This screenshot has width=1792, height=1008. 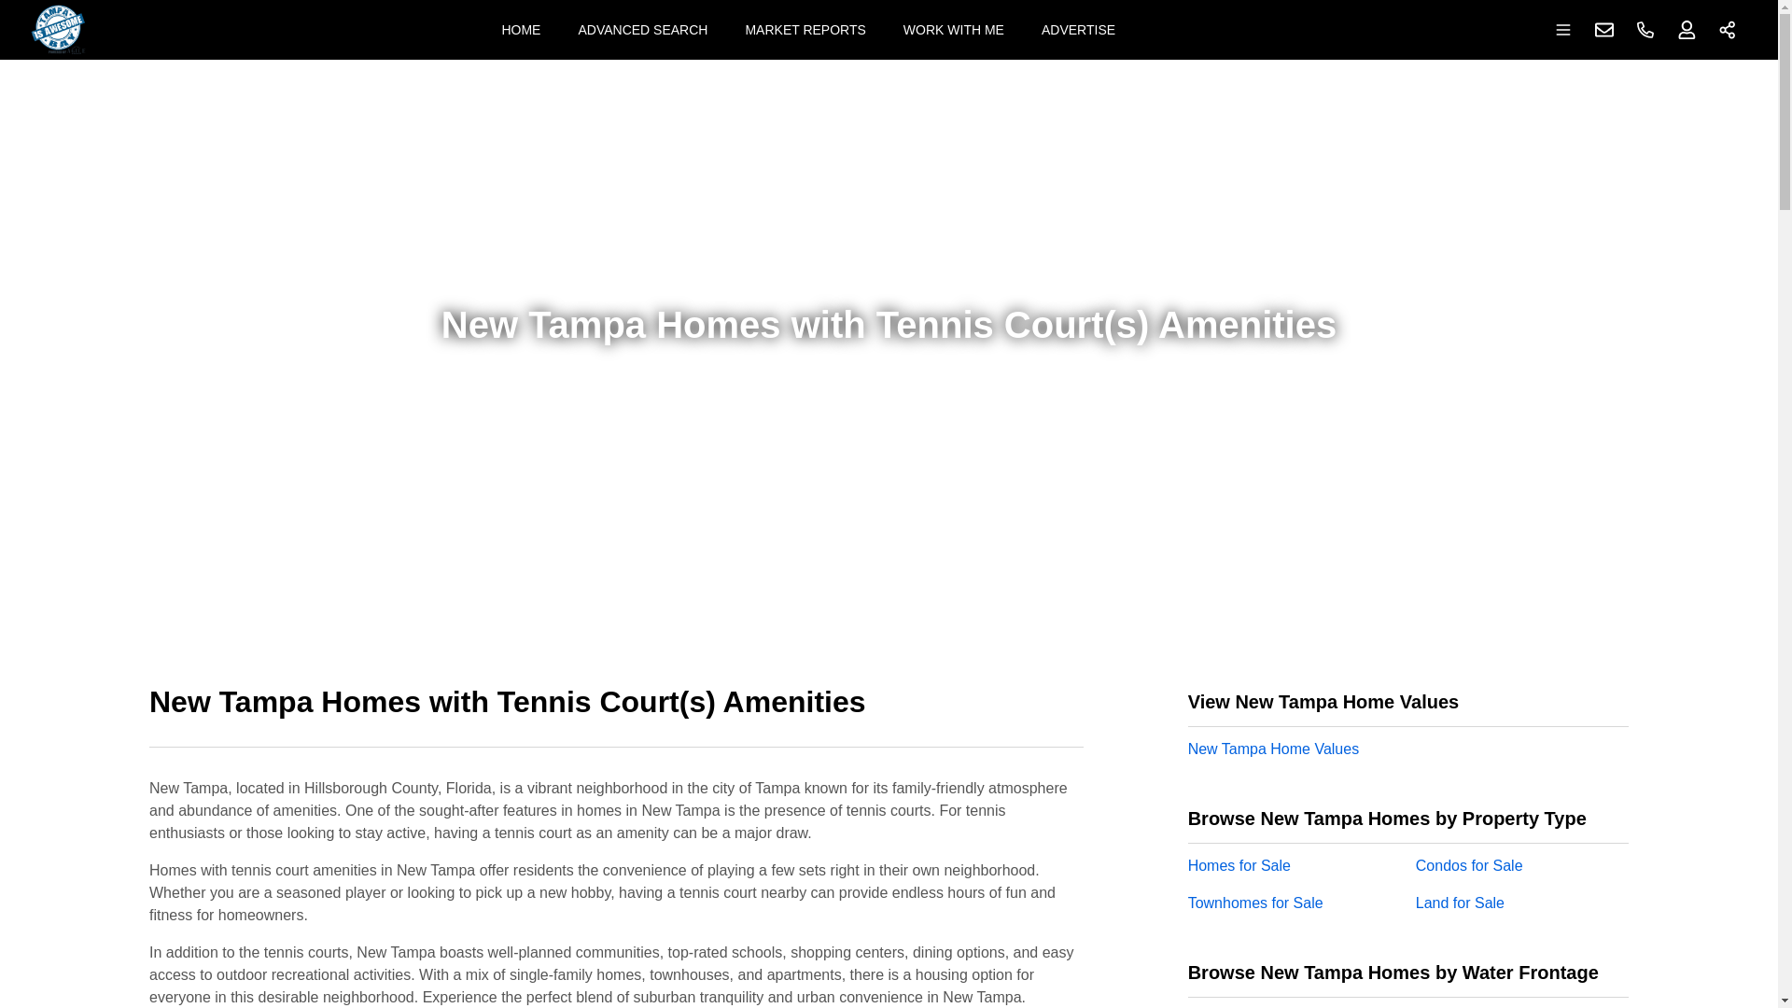 I want to click on Sign up or Sign in, so click(x=1687, y=30).